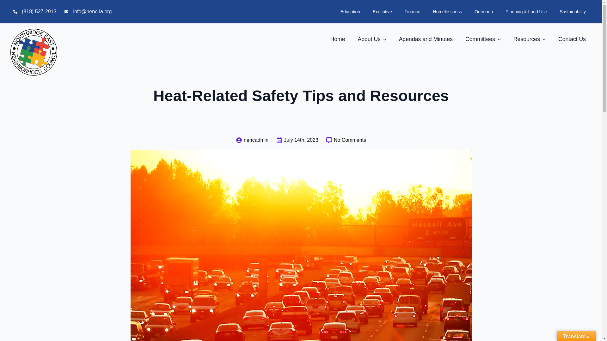  Describe the element at coordinates (426, 39) in the screenshot. I see `Agendas and Minutes` at that location.